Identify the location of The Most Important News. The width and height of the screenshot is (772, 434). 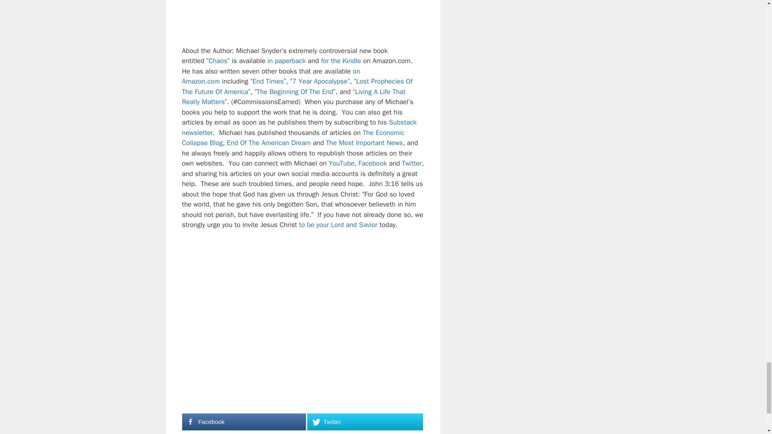
(364, 143).